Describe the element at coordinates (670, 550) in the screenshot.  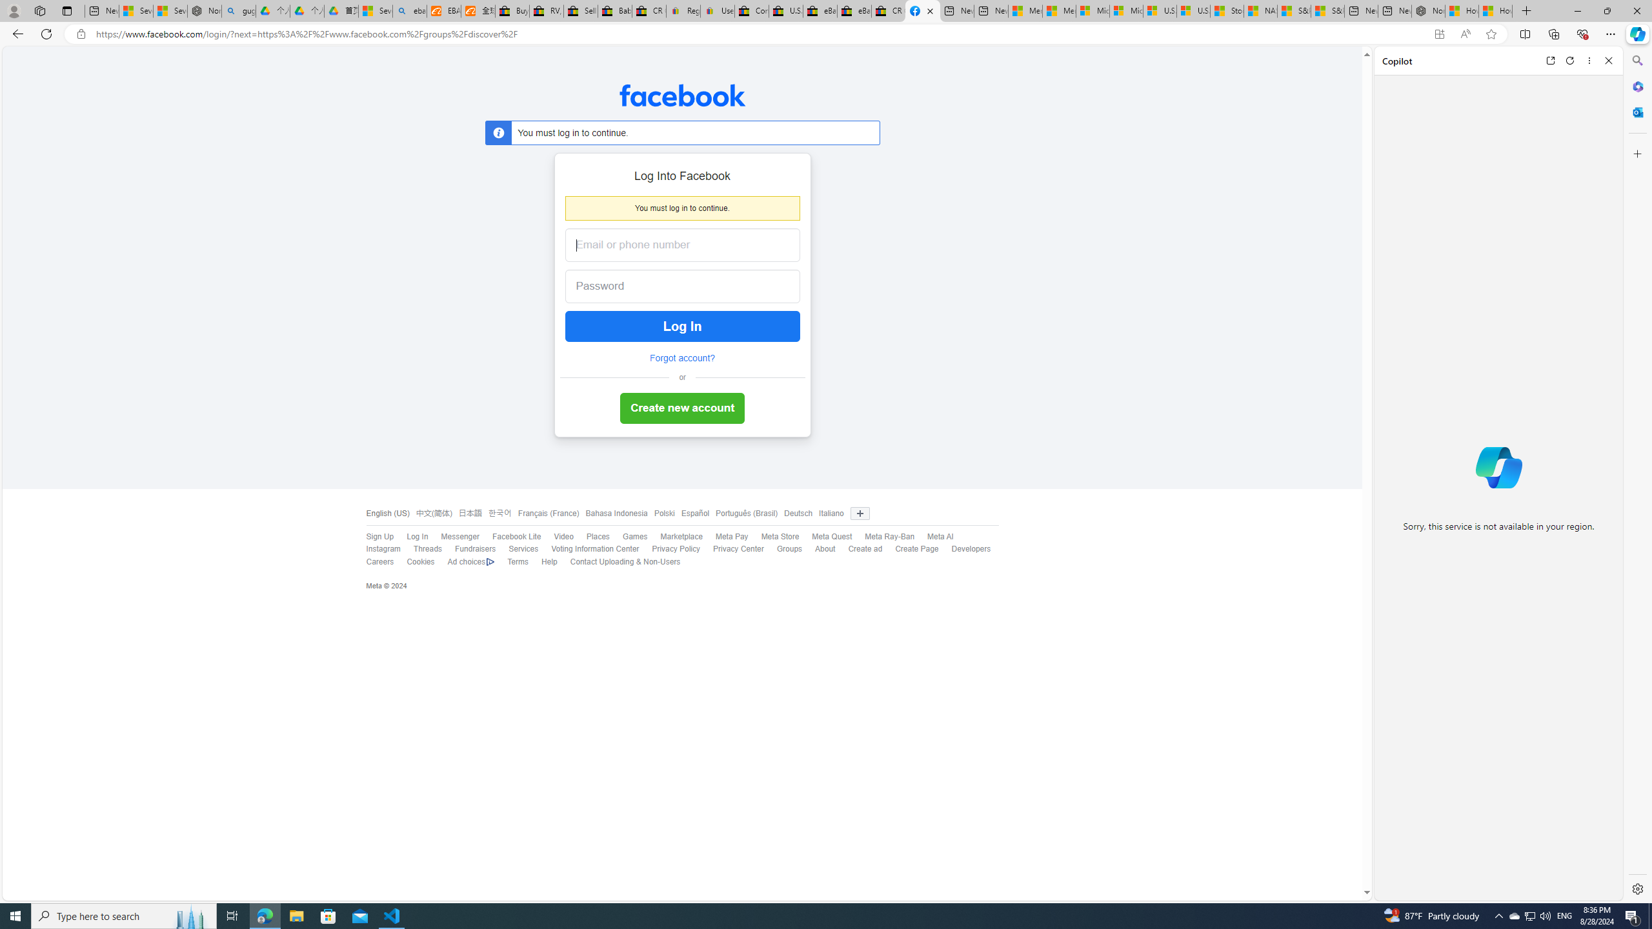
I see `Privacy Policy` at that location.